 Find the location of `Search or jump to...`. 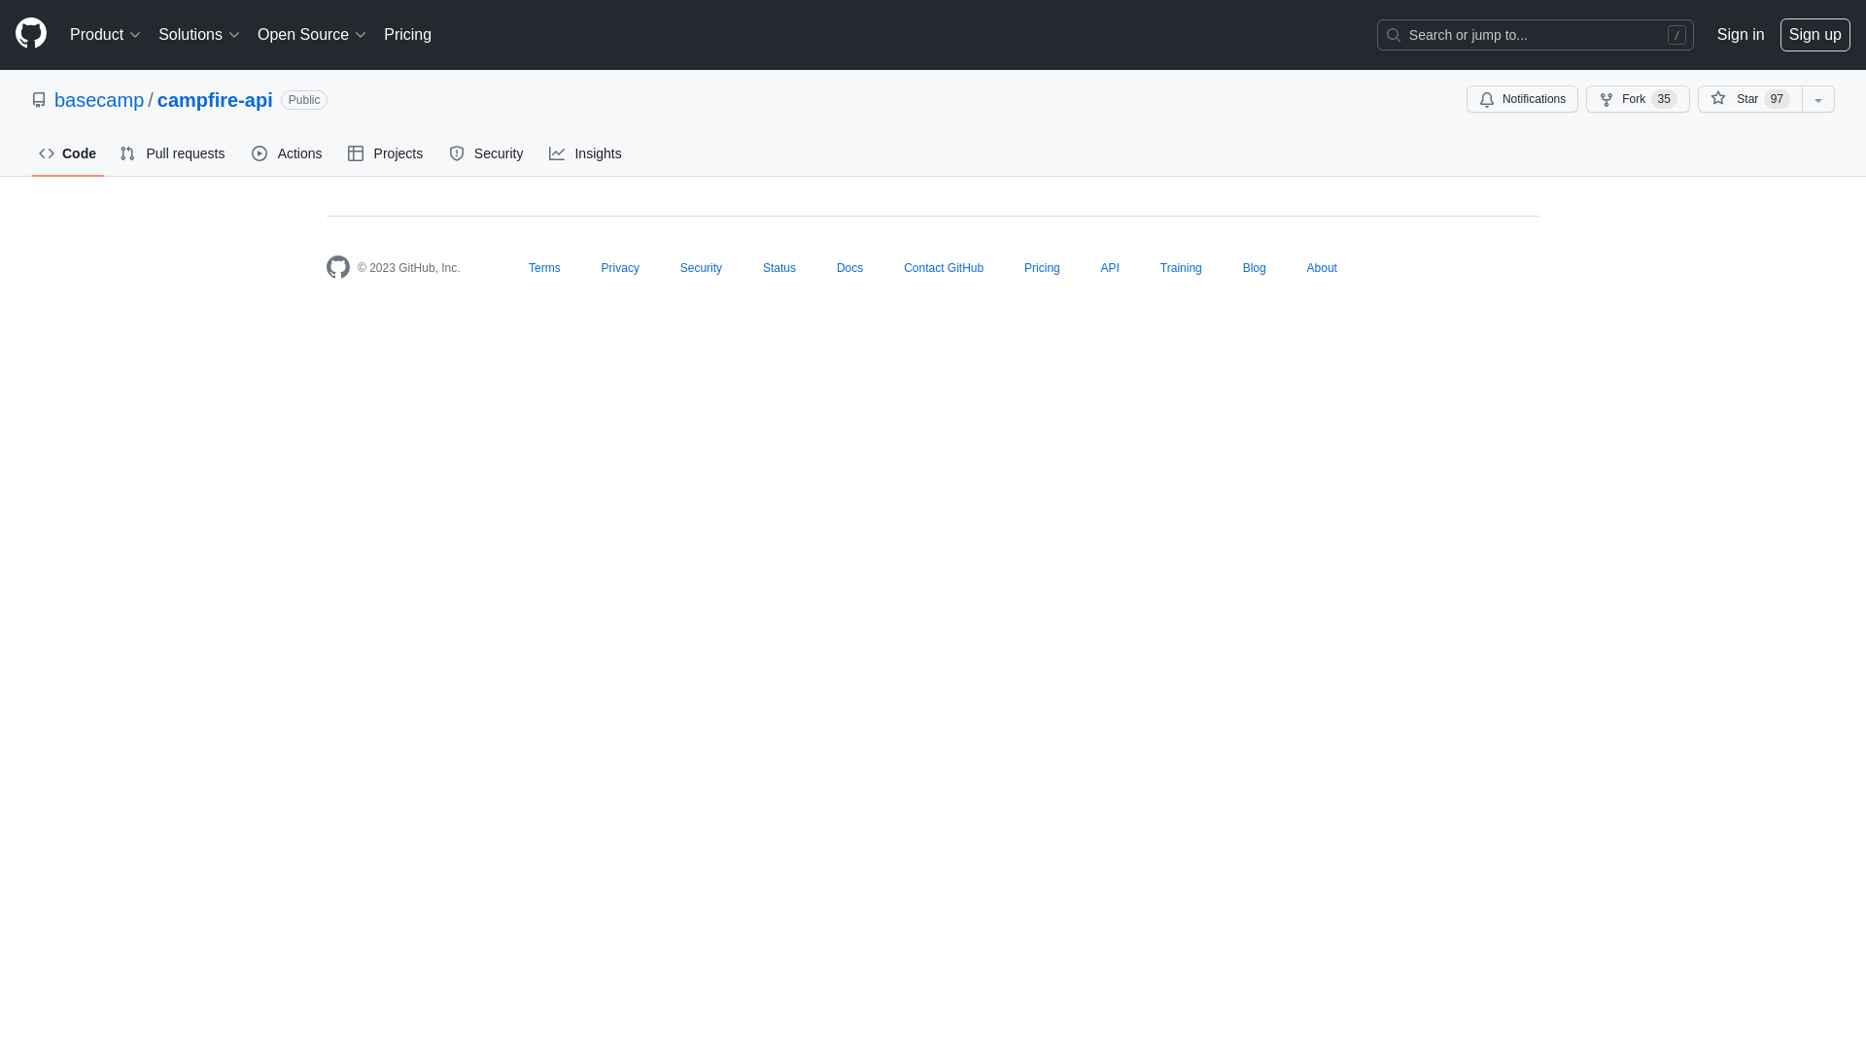

Search or jump to... is located at coordinates (1536, 35).